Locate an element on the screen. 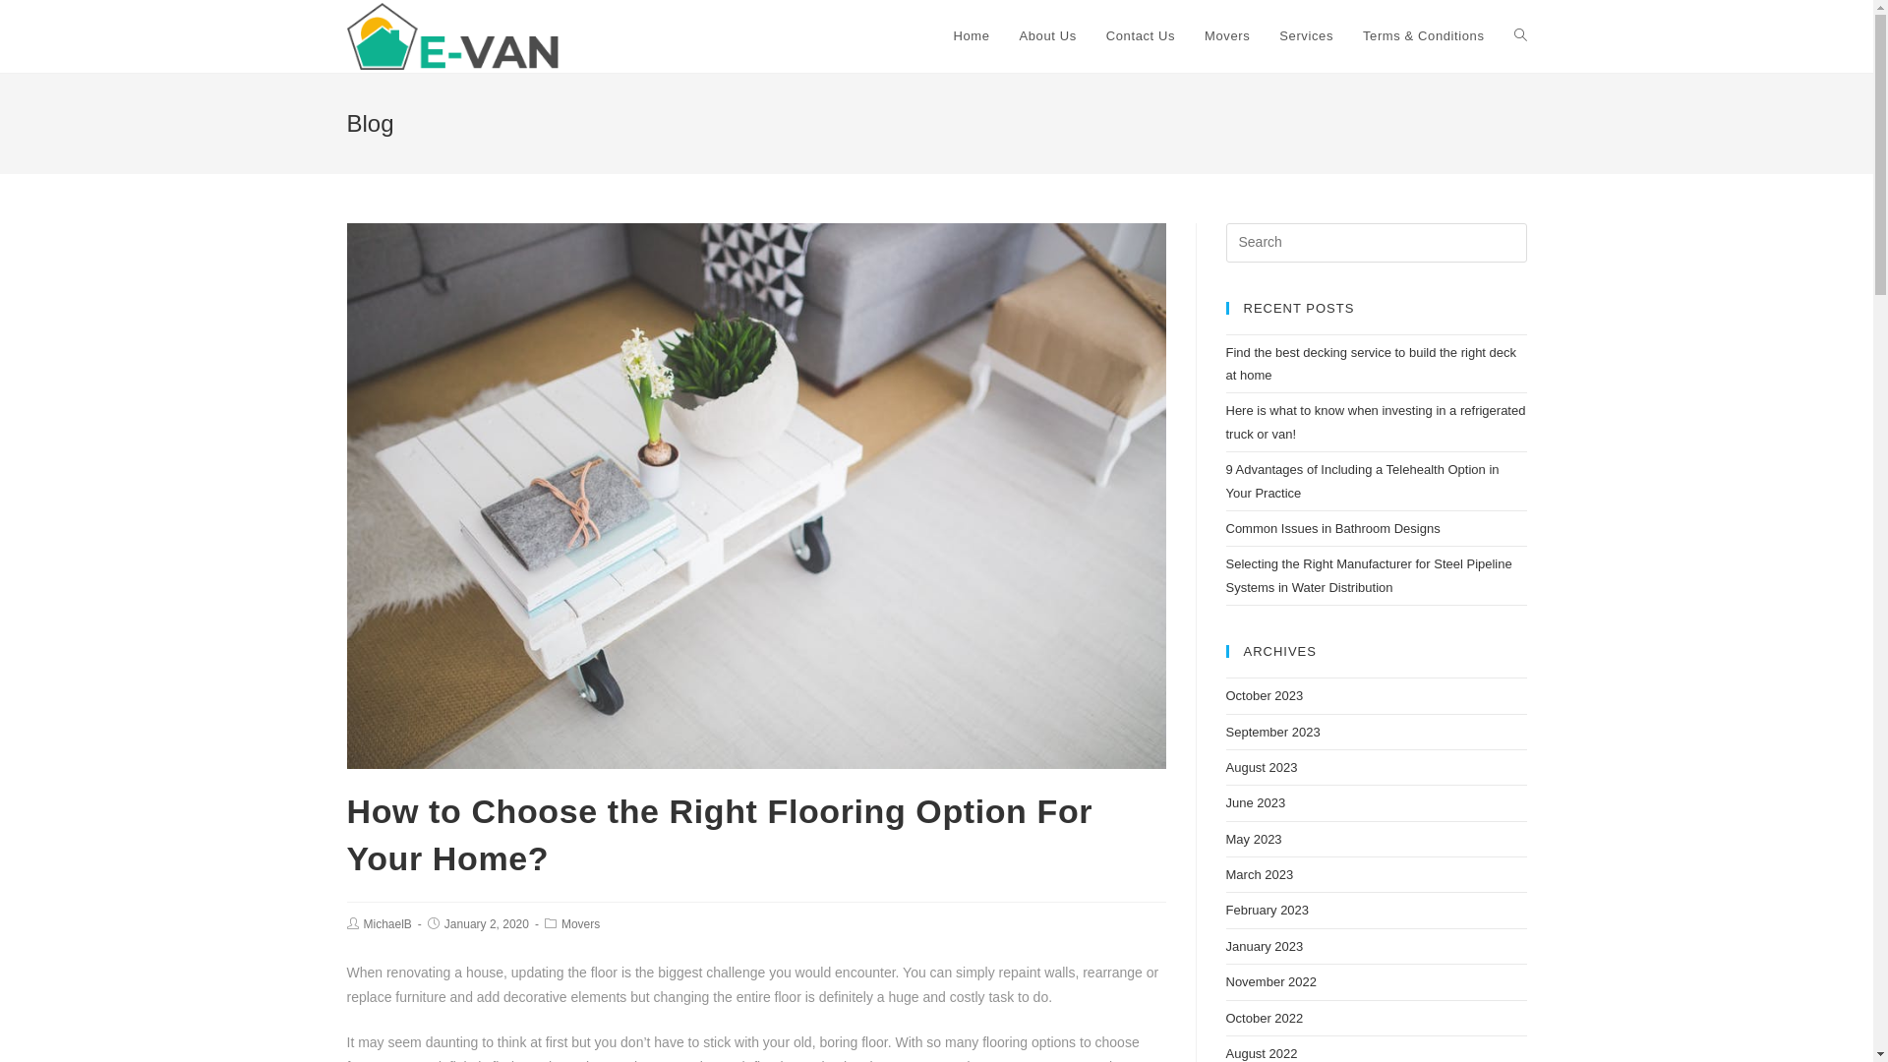 The height and width of the screenshot is (1062, 1888). Terms & Conditions is located at coordinates (1424, 36).